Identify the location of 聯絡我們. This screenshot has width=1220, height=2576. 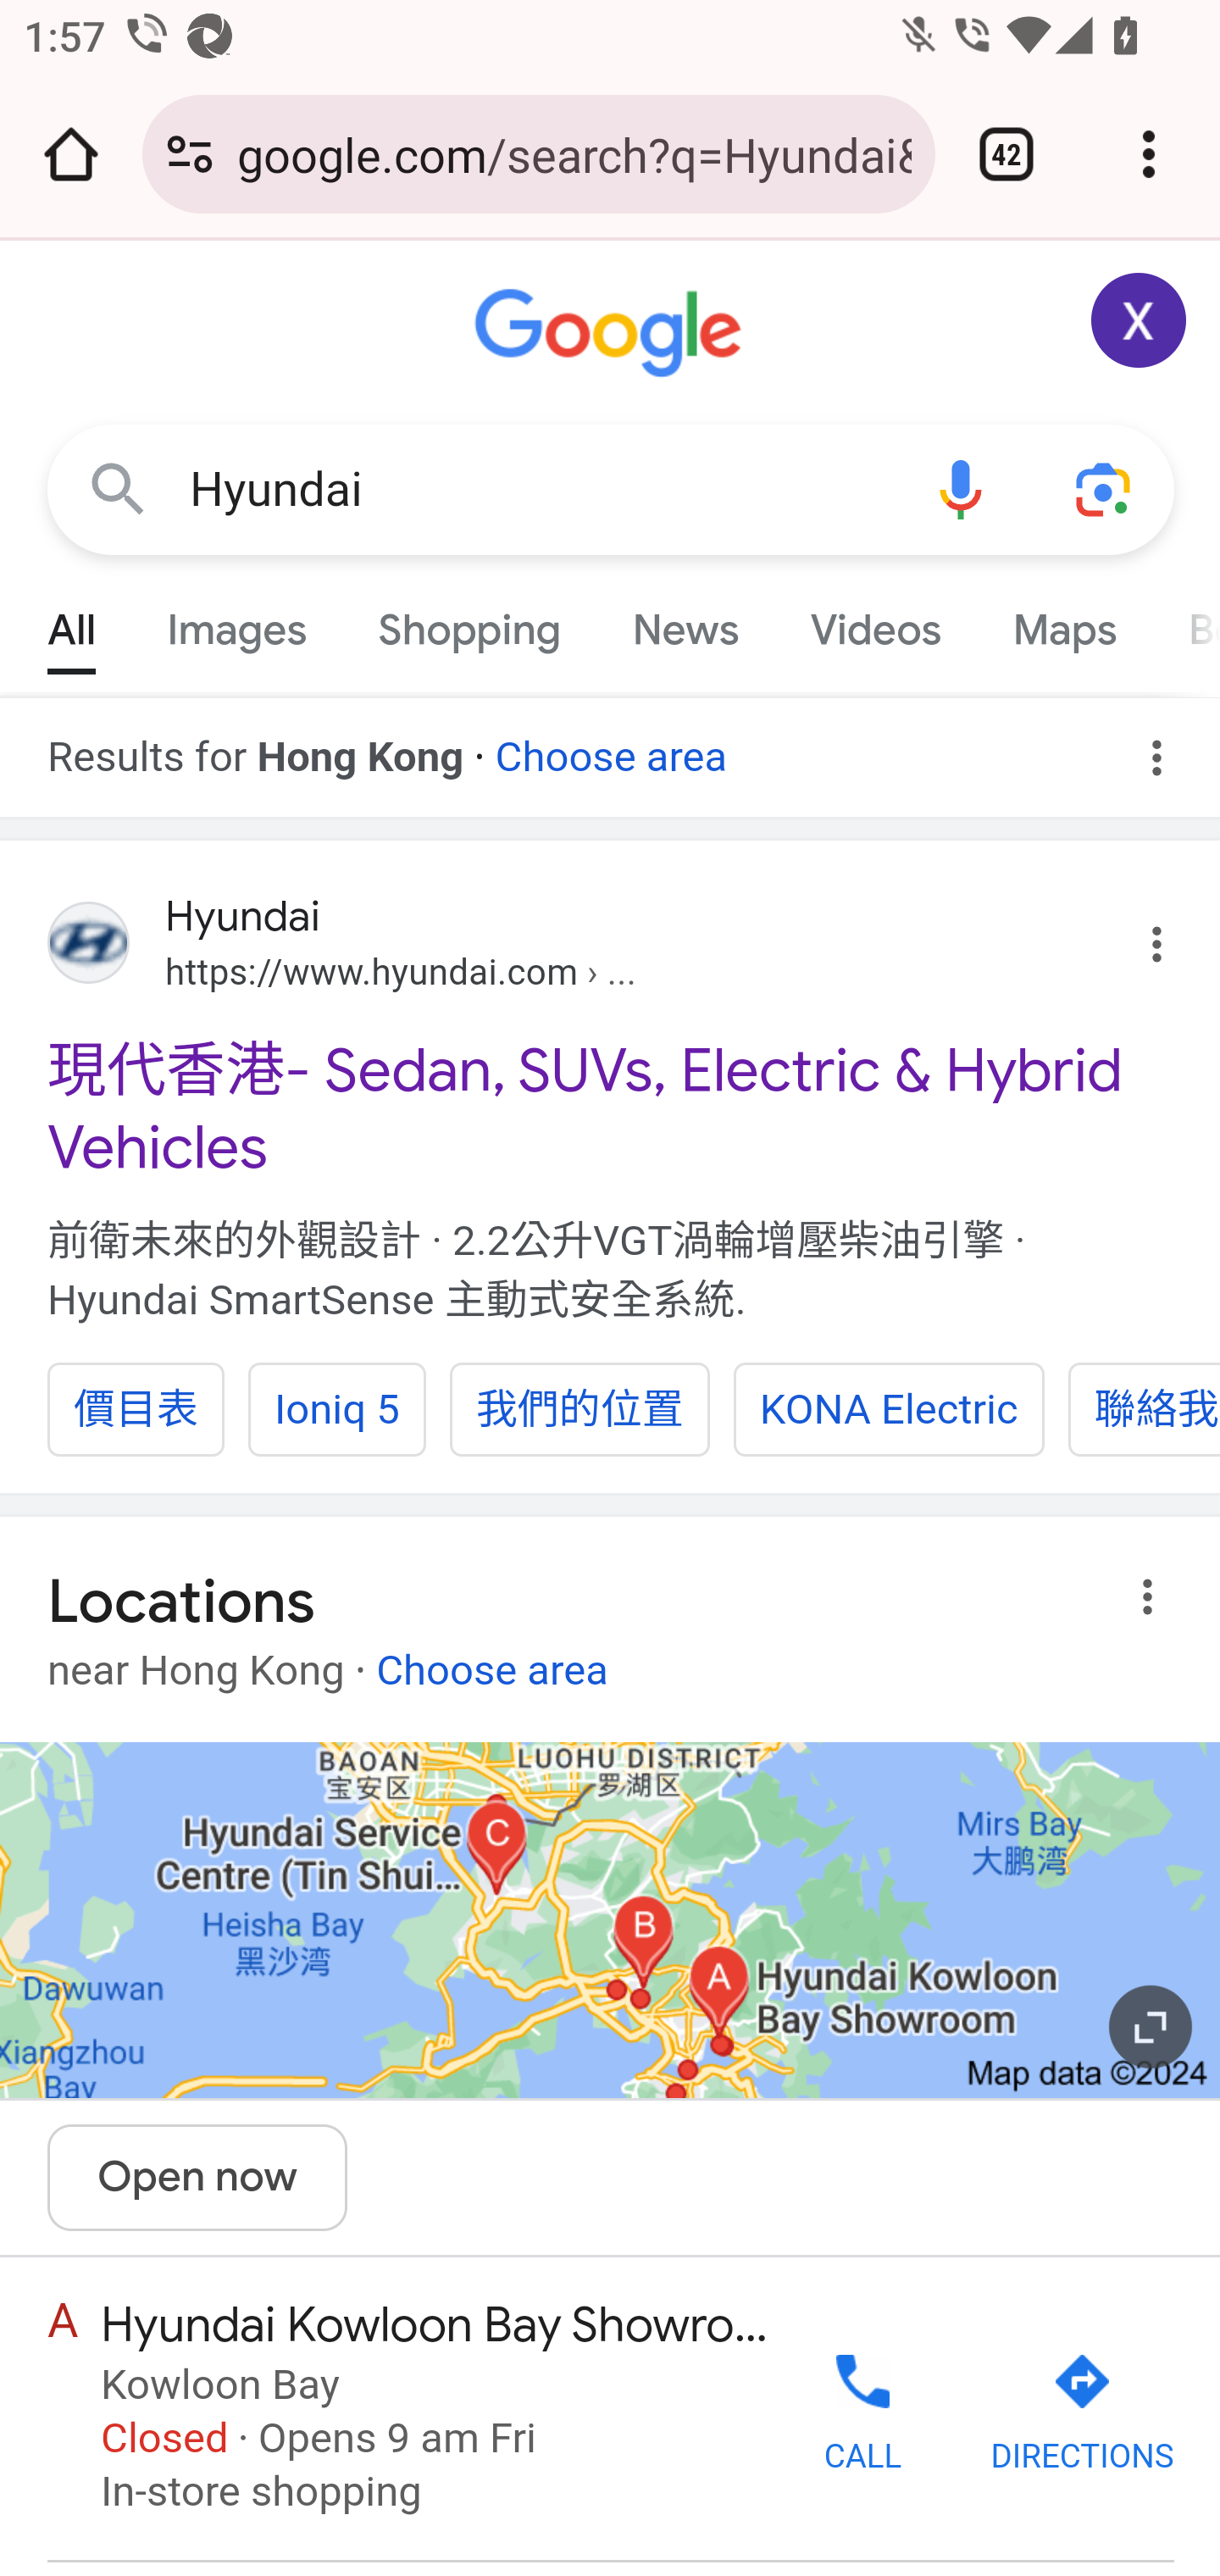
(1144, 1408).